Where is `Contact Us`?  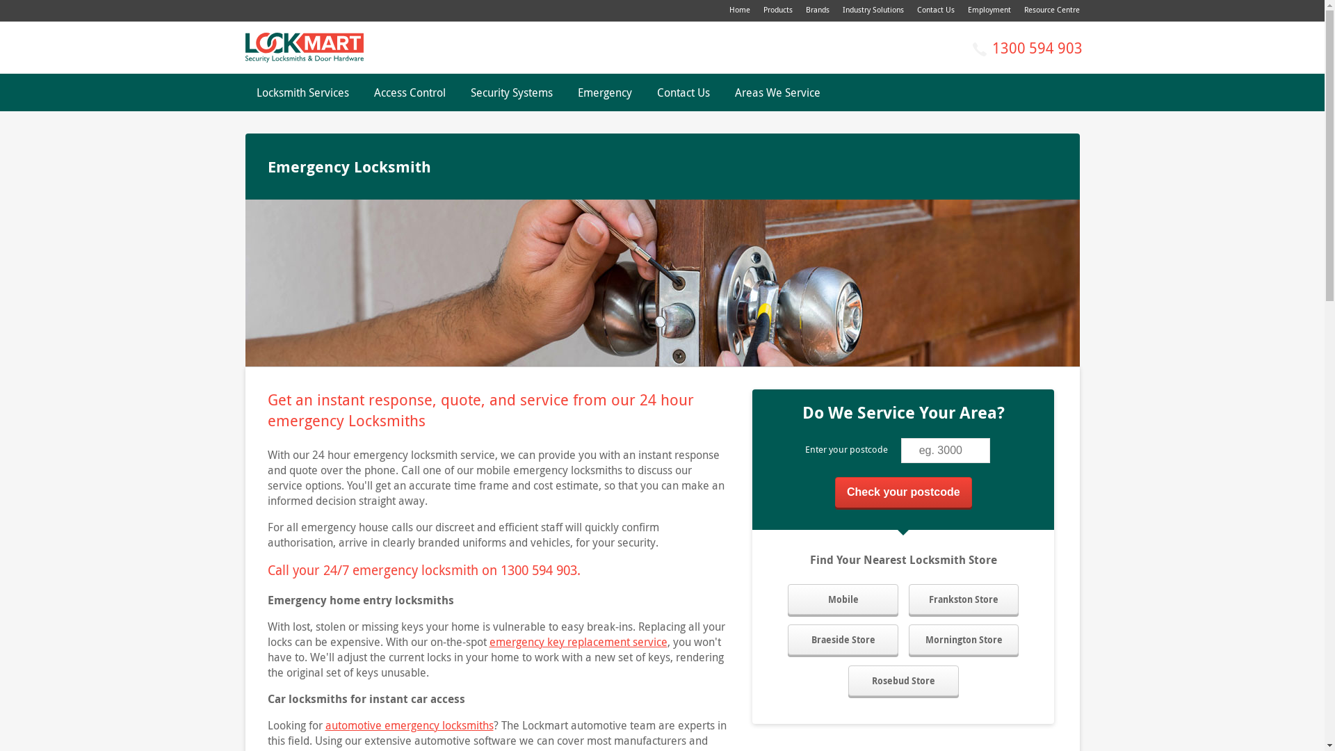
Contact Us is located at coordinates (935, 10).